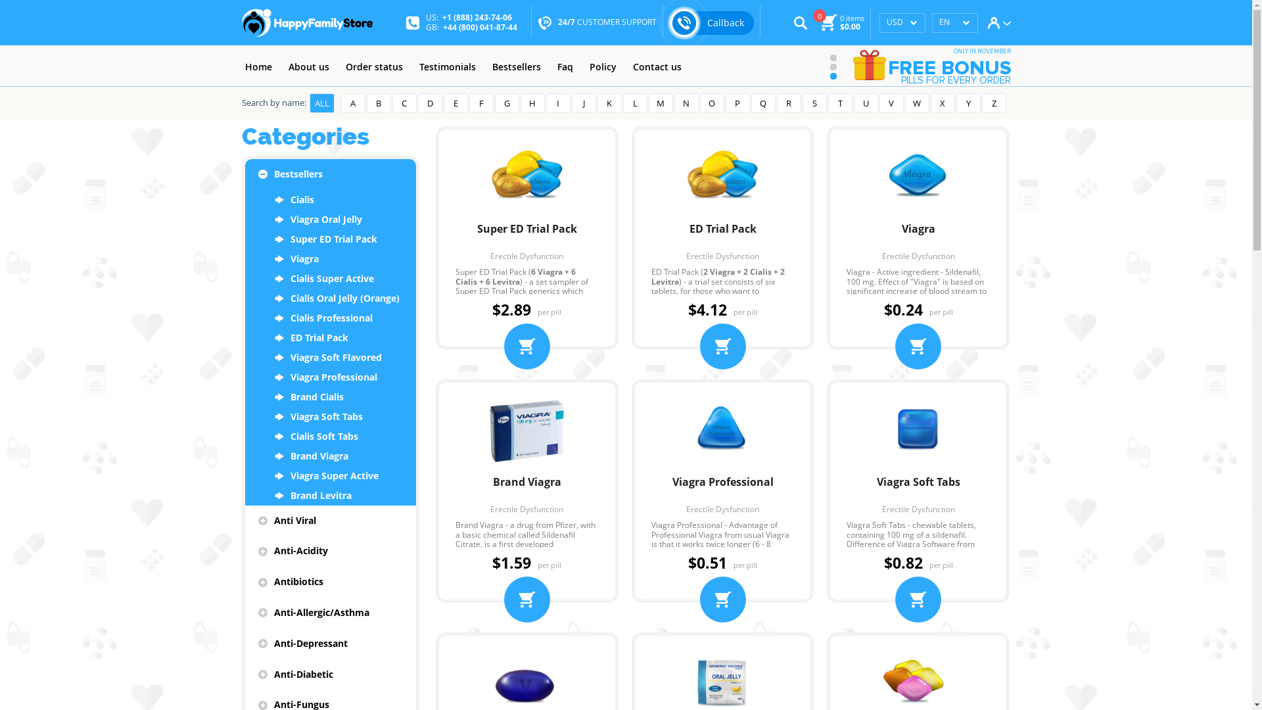 This screenshot has width=1262, height=710. Describe the element at coordinates (330, 318) in the screenshot. I see `Cialis Professional` at that location.